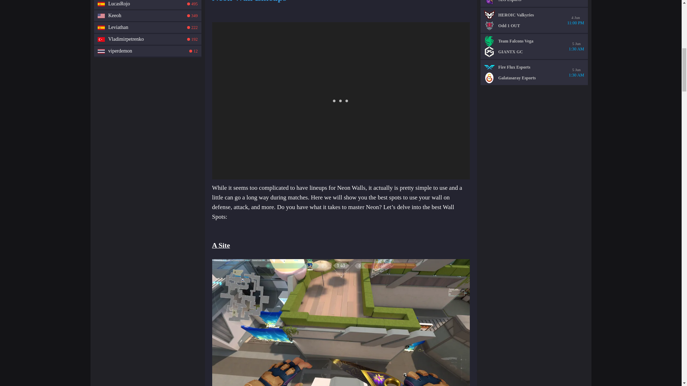 The image size is (687, 386). I want to click on Spain, so click(147, 51).